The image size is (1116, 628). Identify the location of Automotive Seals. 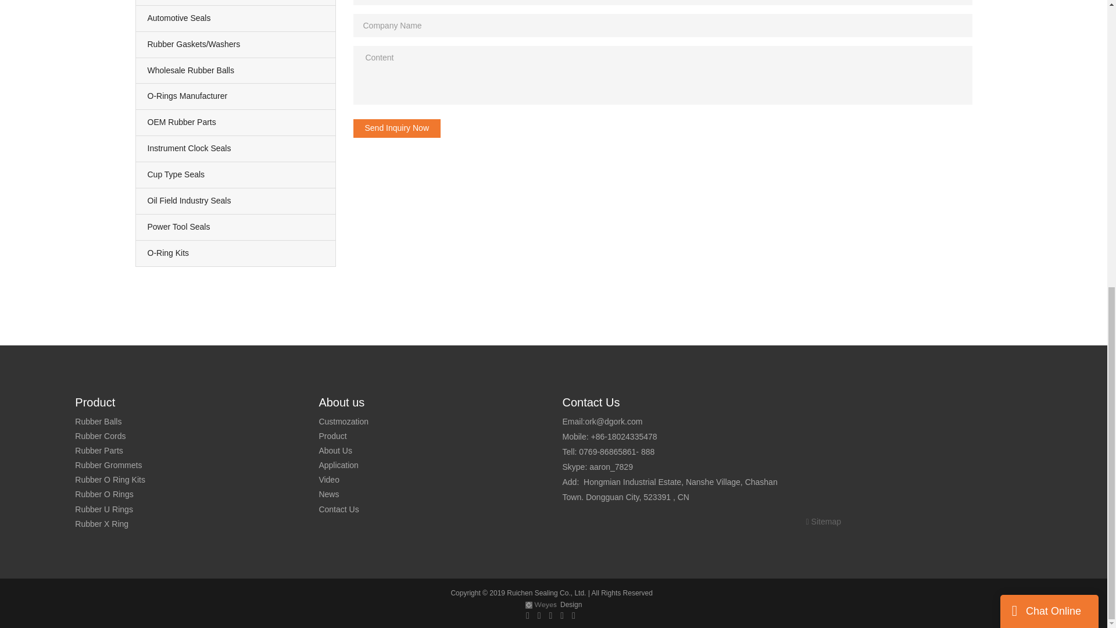
(236, 19).